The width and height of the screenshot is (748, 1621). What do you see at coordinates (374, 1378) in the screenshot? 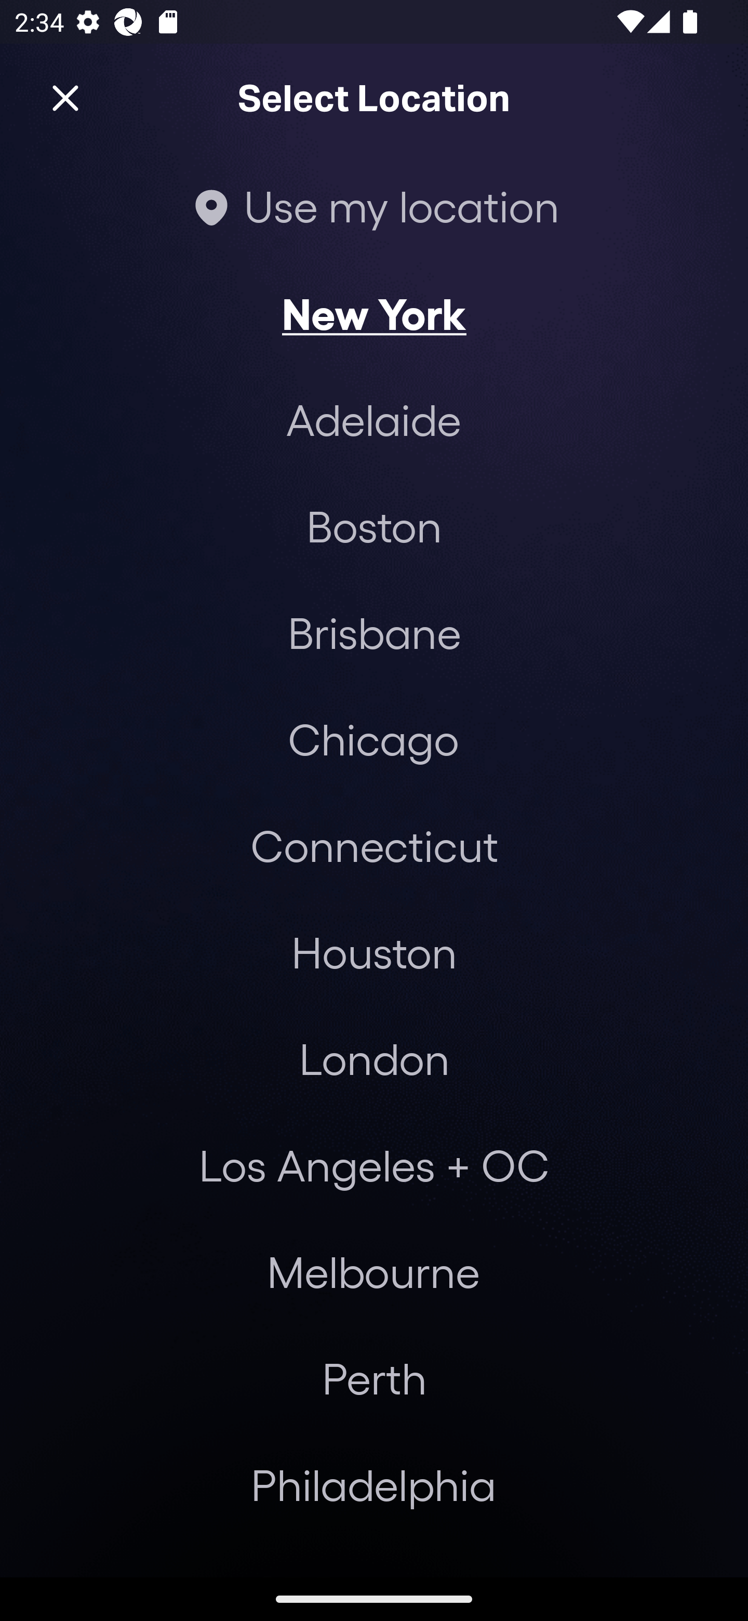
I see `Perth` at bounding box center [374, 1378].